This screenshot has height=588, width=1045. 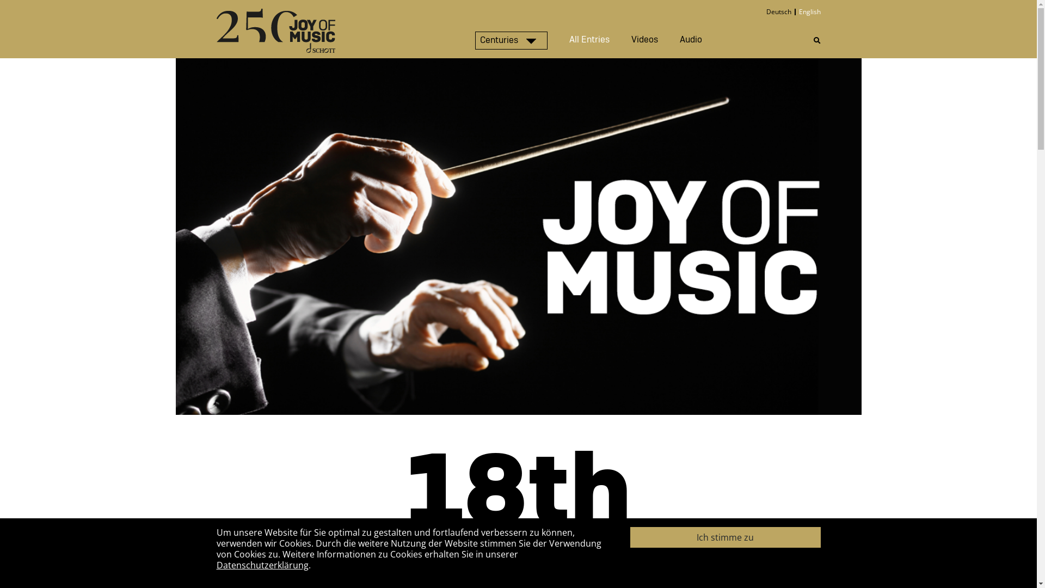 What do you see at coordinates (808, 12) in the screenshot?
I see `English` at bounding box center [808, 12].